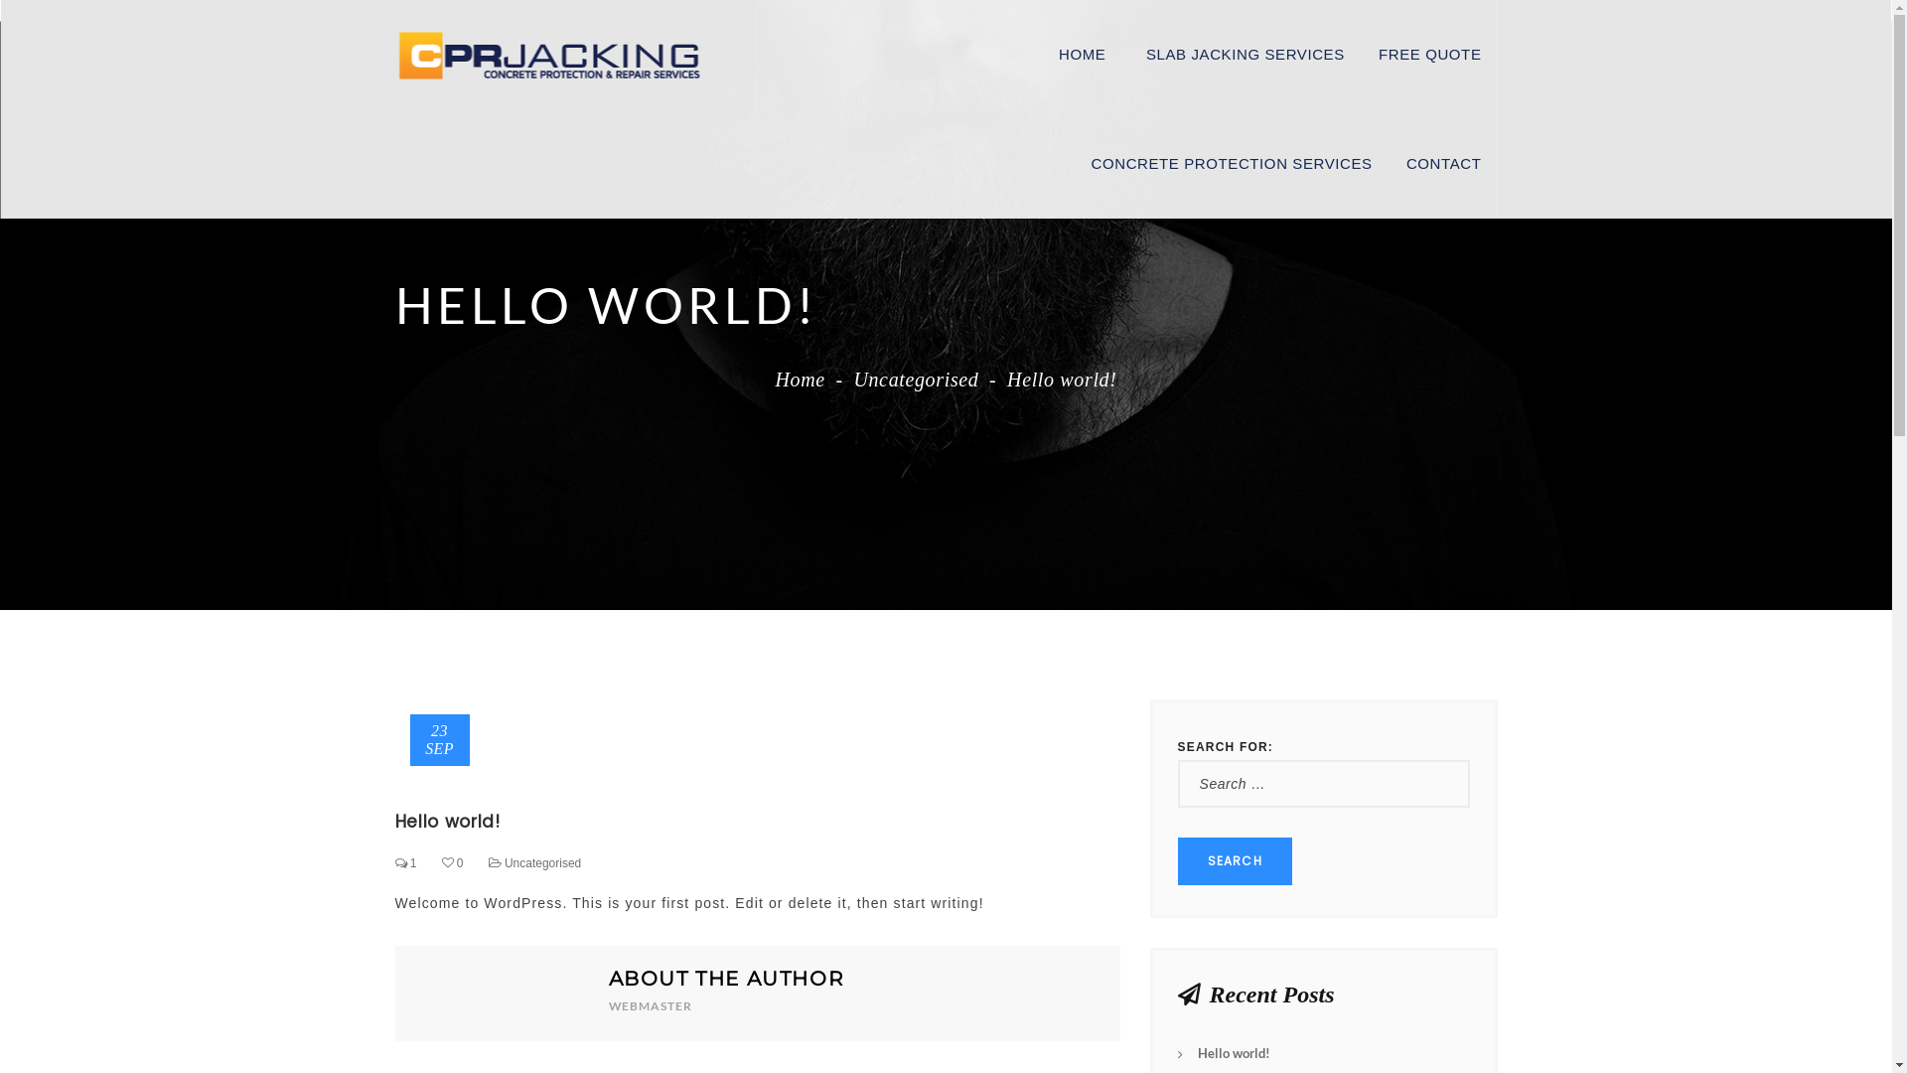 Image resolution: width=1907 pixels, height=1073 pixels. Describe the element at coordinates (1232, 164) in the screenshot. I see `CONCRETE PROTECTION SERVICES` at that location.